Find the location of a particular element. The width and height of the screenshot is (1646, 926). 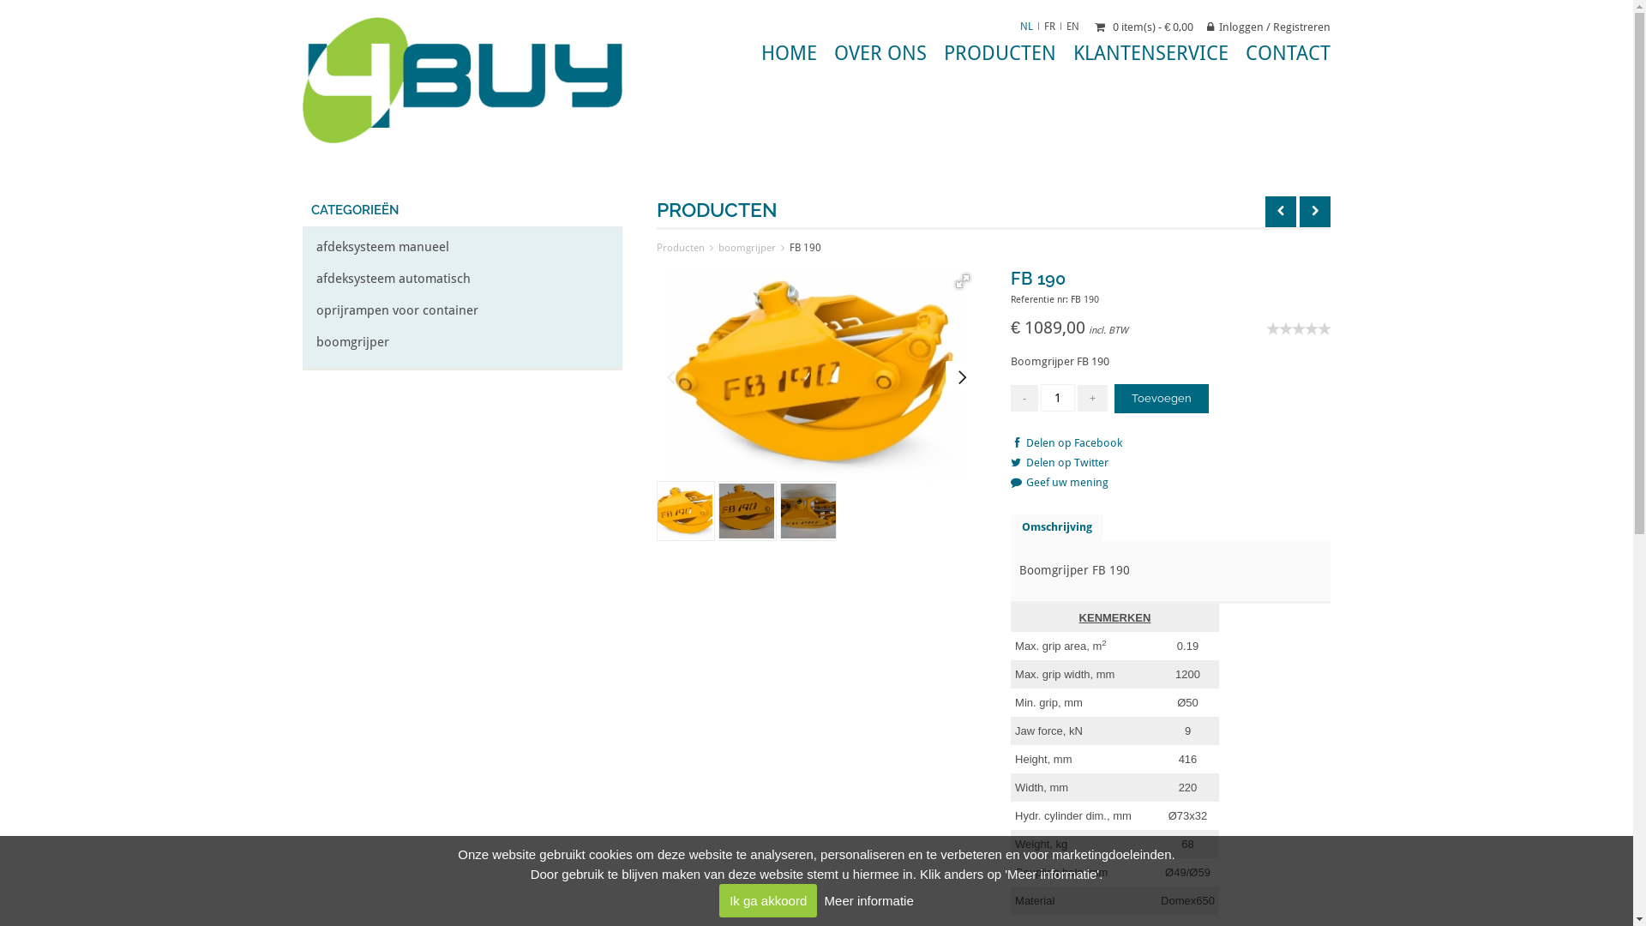

afdeksysteem automatisch is located at coordinates (394, 281).